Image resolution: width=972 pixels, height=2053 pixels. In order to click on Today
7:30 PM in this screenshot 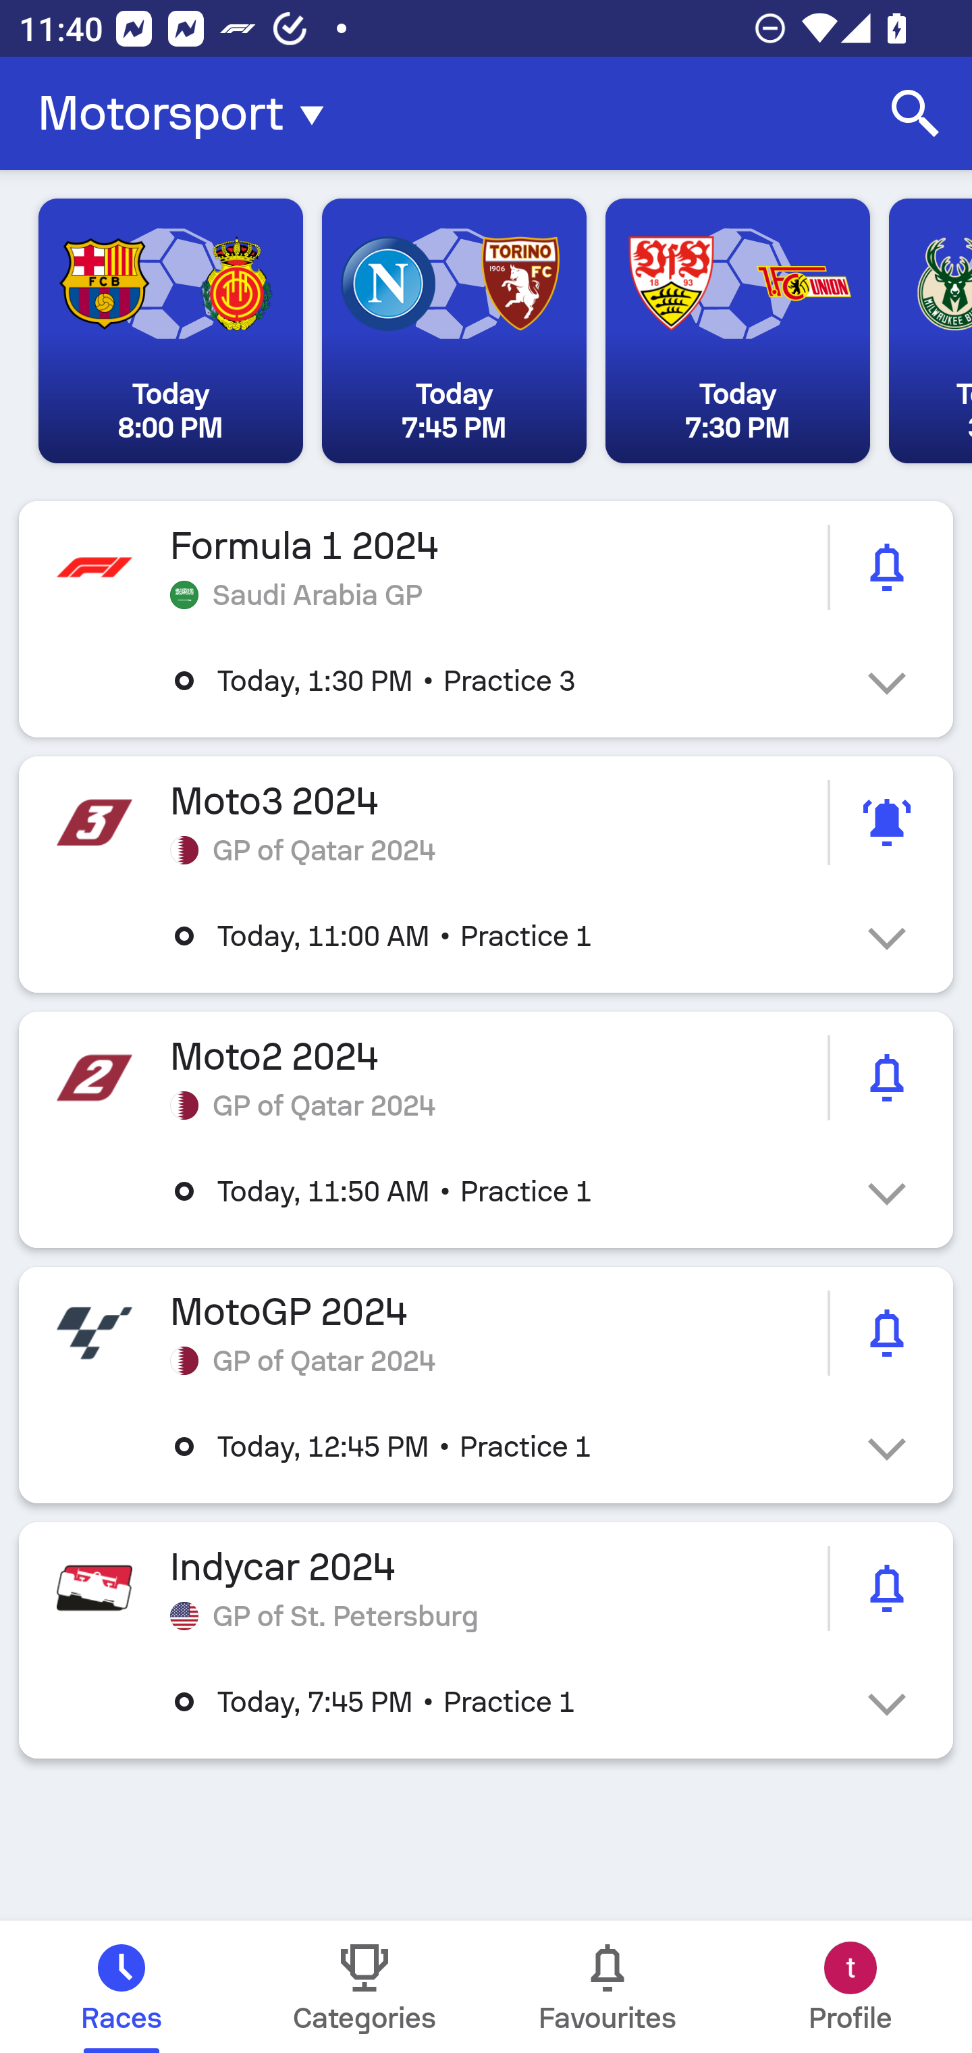, I will do `click(737, 331)`.